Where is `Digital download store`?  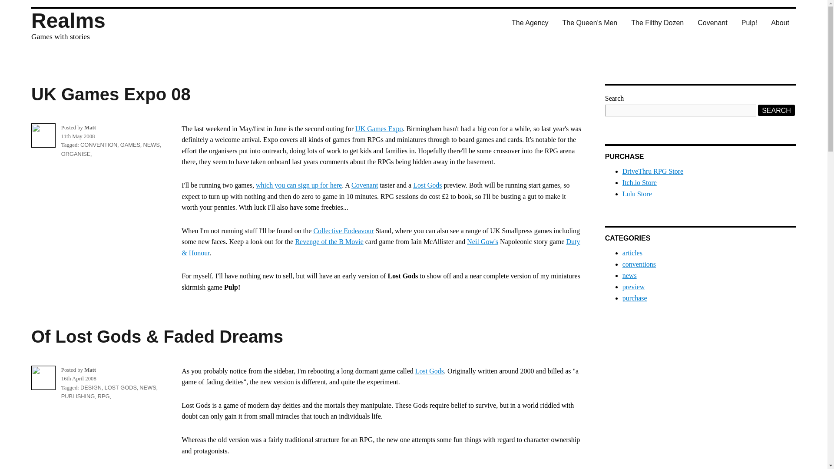
Digital download store is located at coordinates (639, 182).